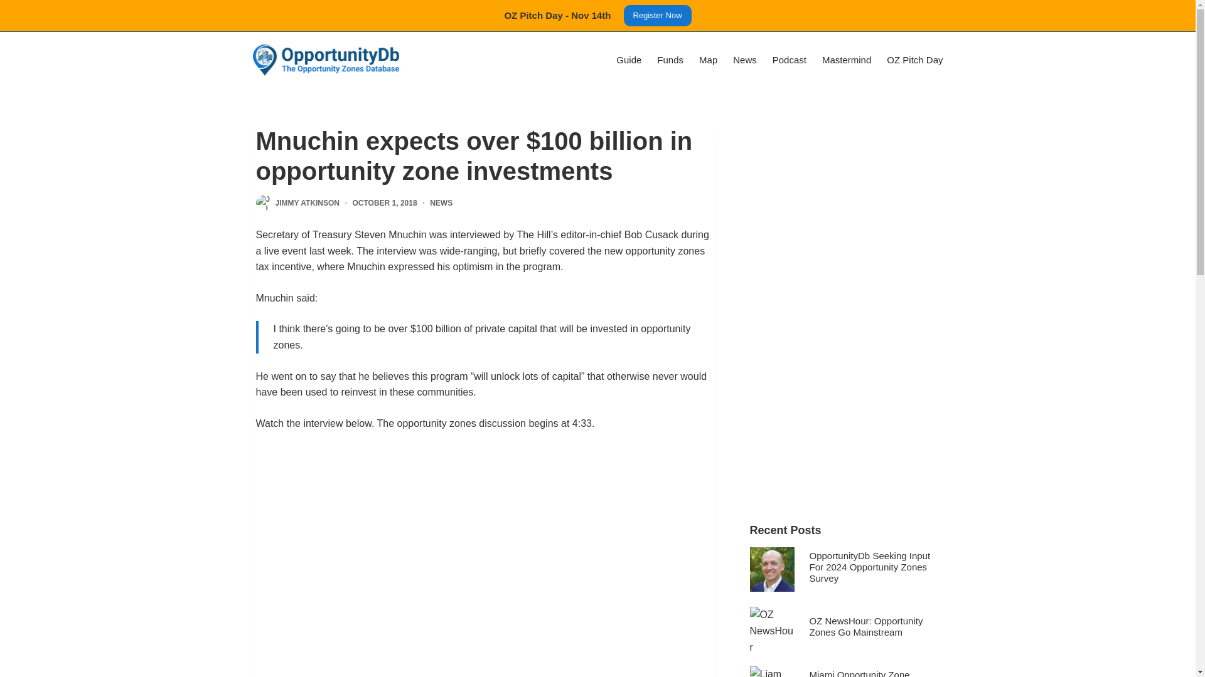 This screenshot has height=677, width=1205. I want to click on Skip to content, so click(13, 6).